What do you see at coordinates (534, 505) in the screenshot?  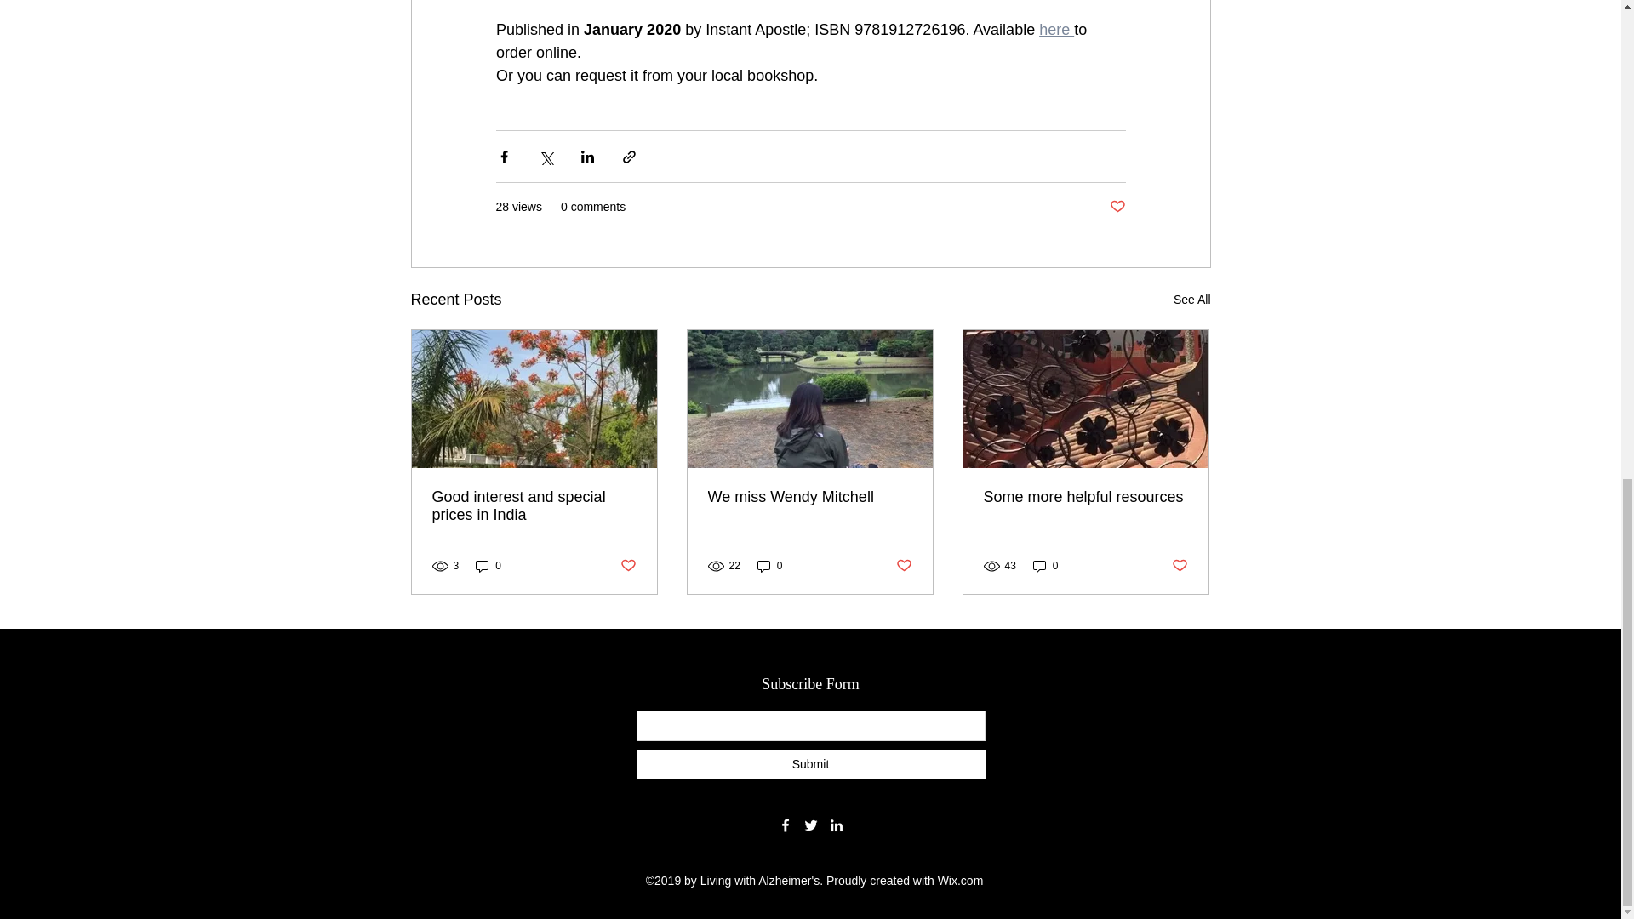 I see `Good interest and special prices in India` at bounding box center [534, 505].